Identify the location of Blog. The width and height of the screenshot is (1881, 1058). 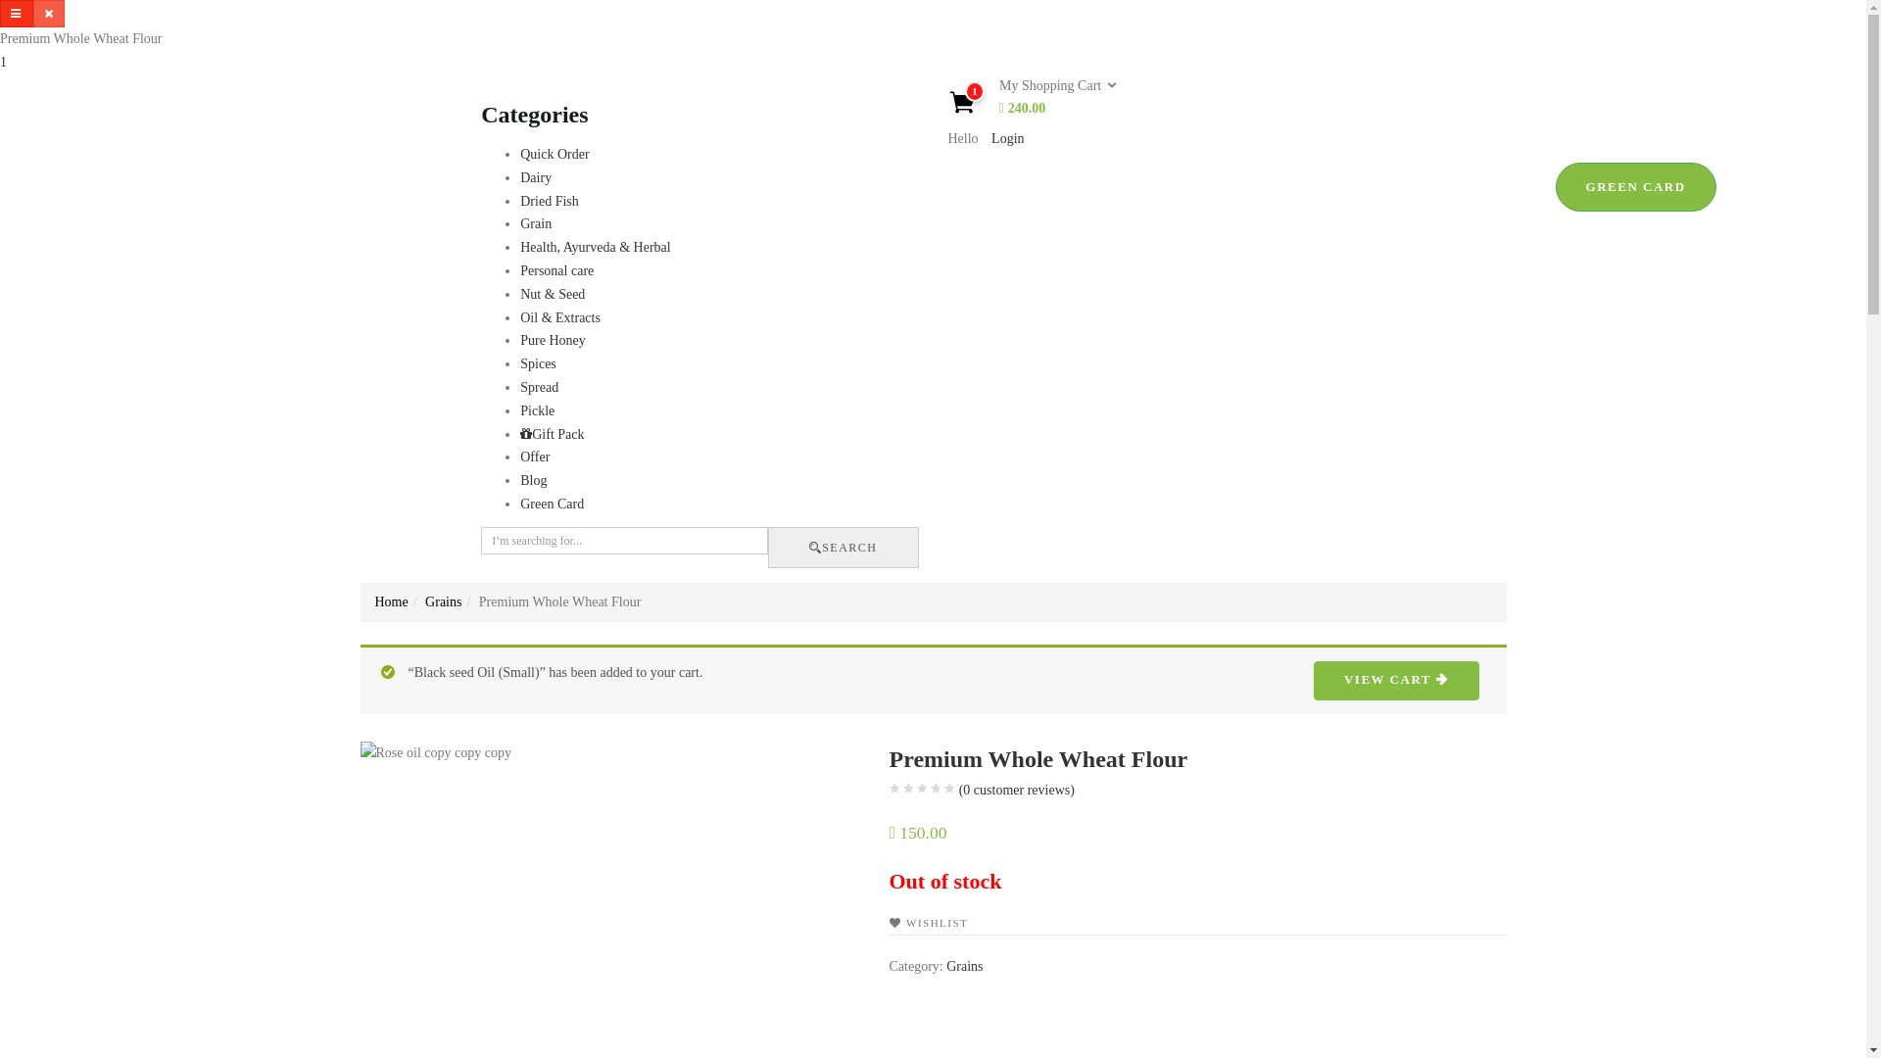
(533, 480).